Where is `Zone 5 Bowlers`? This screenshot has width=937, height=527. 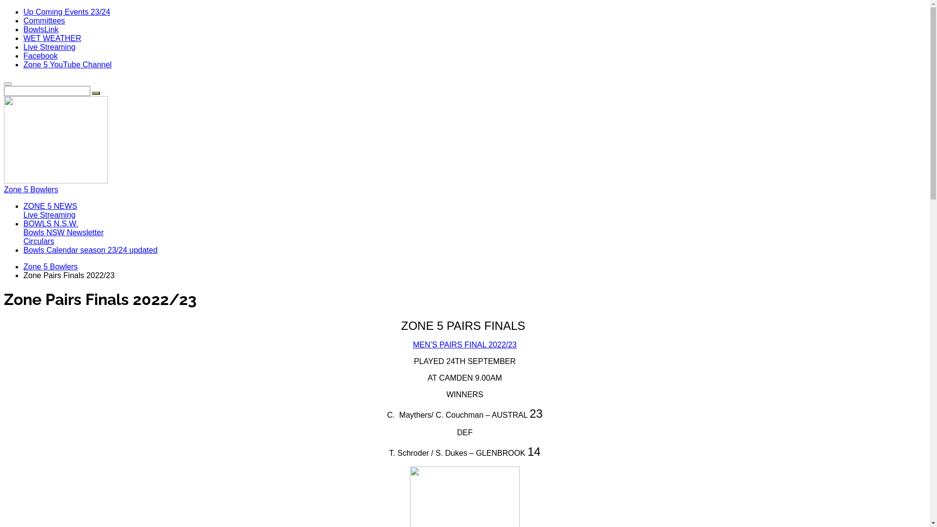 Zone 5 Bowlers is located at coordinates (465, 145).